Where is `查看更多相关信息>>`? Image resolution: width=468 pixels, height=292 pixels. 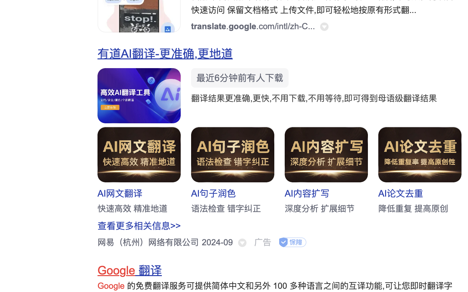 查看更多相关信息>> is located at coordinates (139, 226).